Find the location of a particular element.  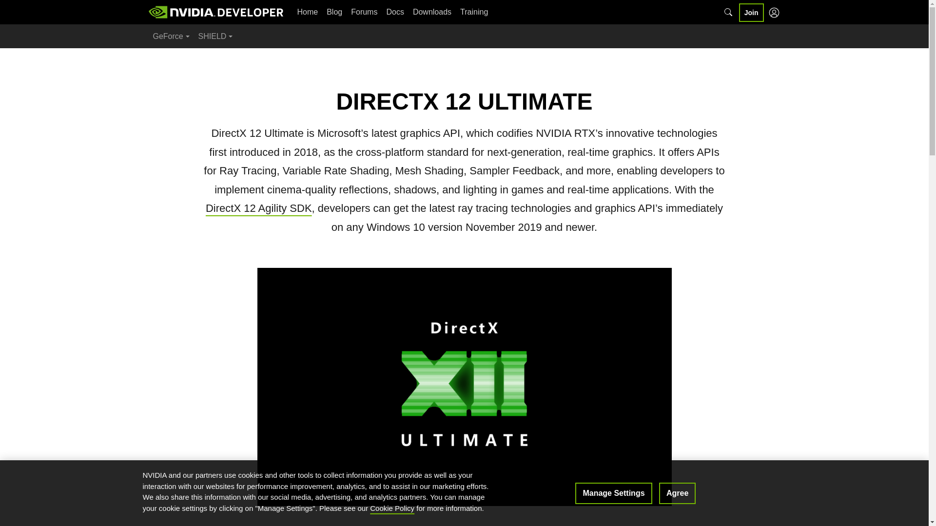

Join is located at coordinates (751, 12).